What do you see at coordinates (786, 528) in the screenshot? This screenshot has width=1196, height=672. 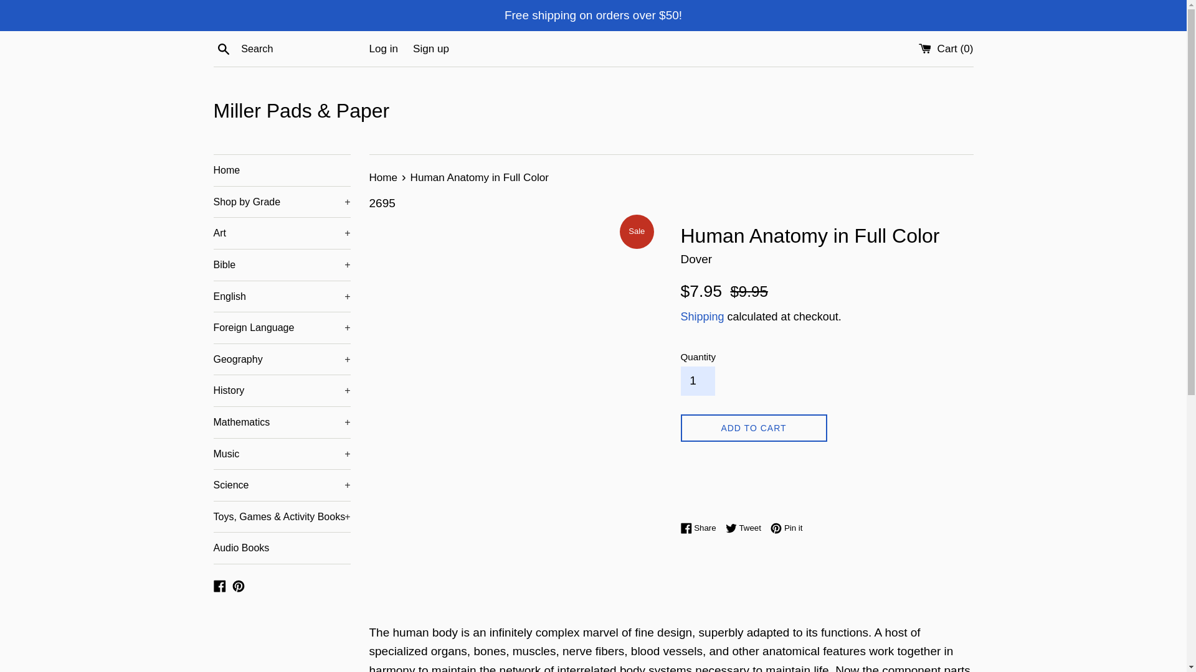 I see `Pin on Pinterest` at bounding box center [786, 528].